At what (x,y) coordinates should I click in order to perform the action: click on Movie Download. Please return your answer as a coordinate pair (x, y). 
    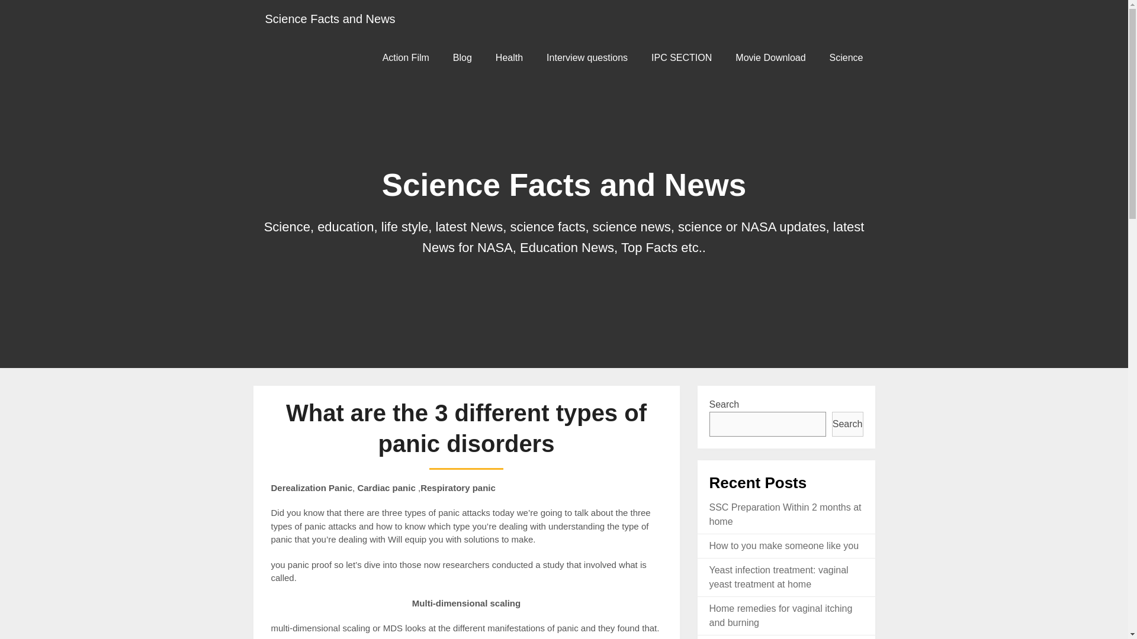
    Looking at the image, I should click on (770, 57).